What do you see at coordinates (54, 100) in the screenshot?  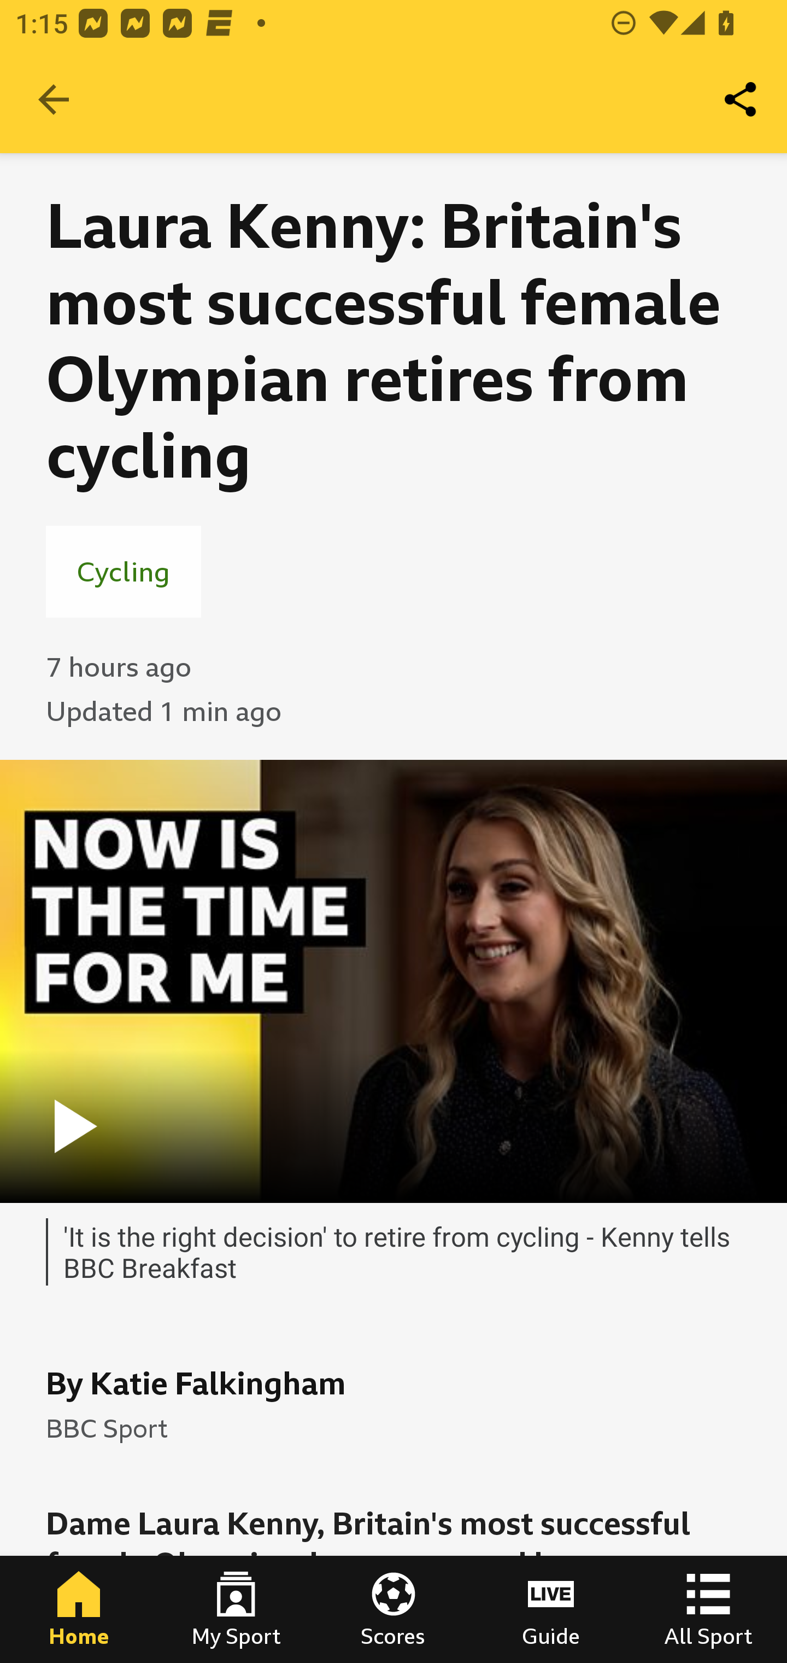 I see `Navigate up` at bounding box center [54, 100].